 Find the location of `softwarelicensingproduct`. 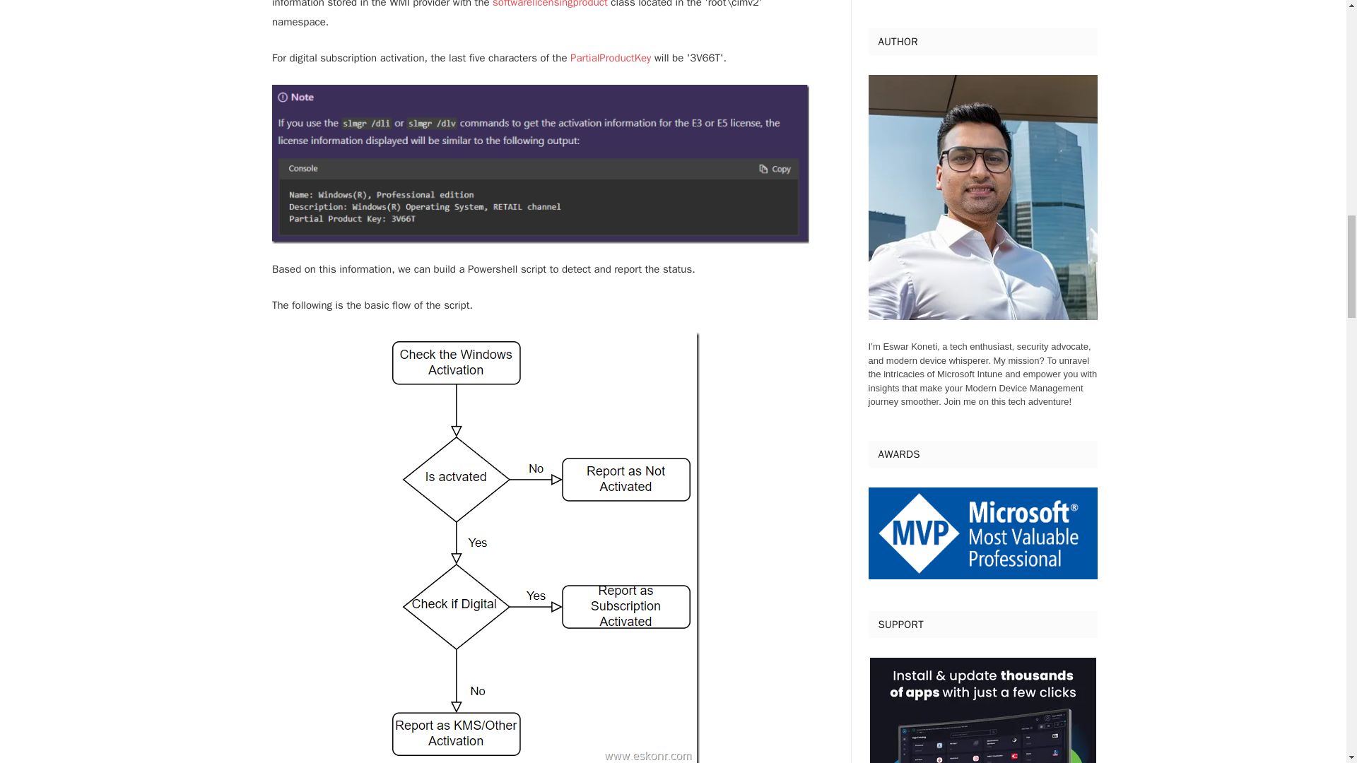

softwarelicensingproduct is located at coordinates (550, 4).